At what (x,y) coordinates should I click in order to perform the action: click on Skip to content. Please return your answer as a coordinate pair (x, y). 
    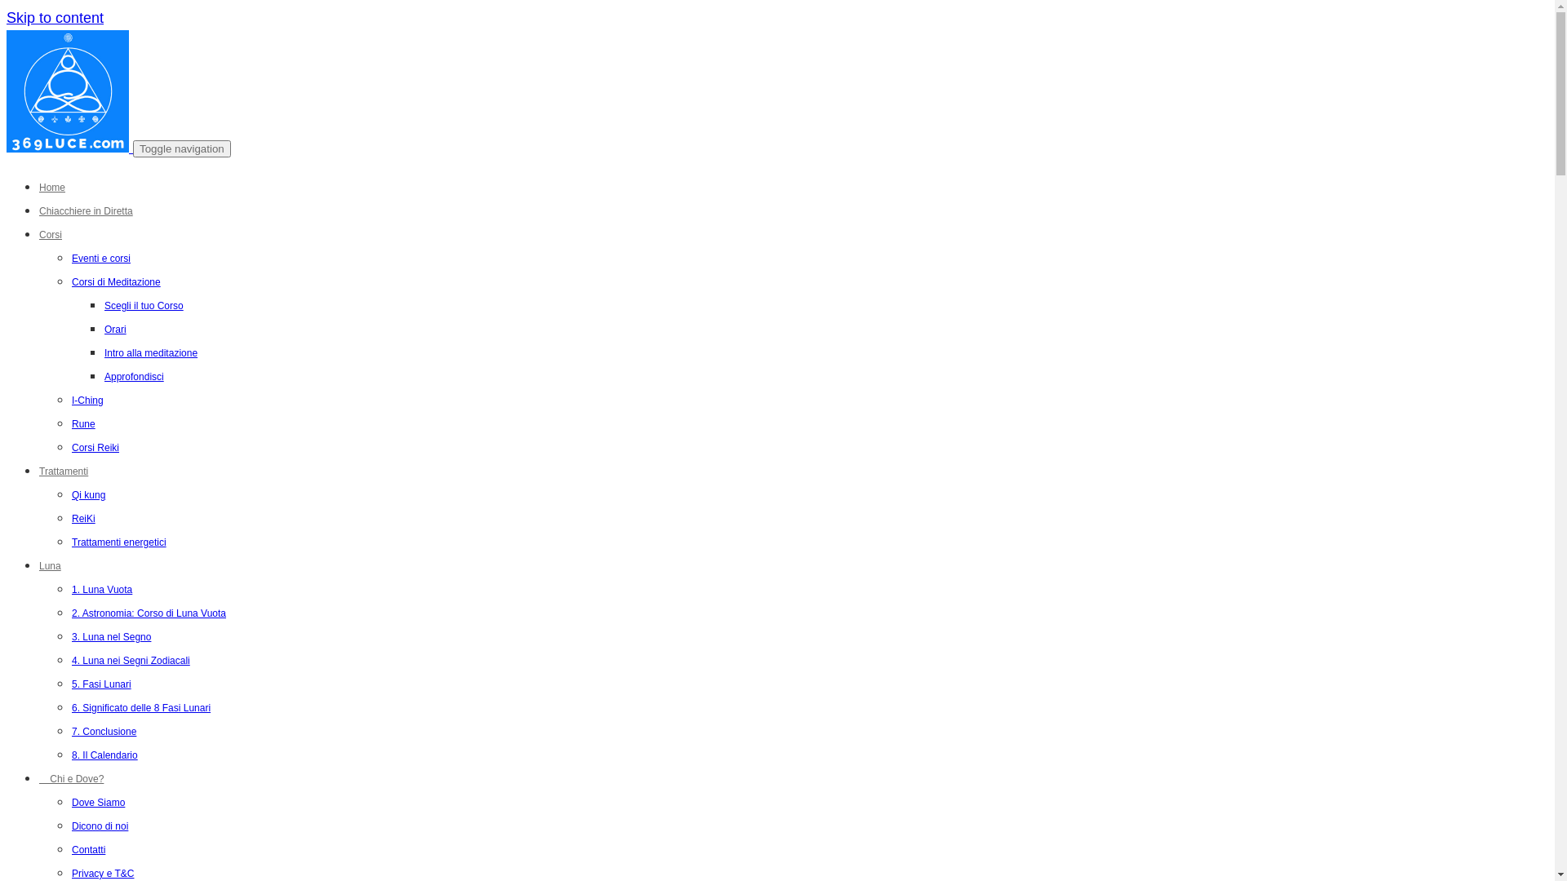
    Looking at the image, I should click on (55, 18).